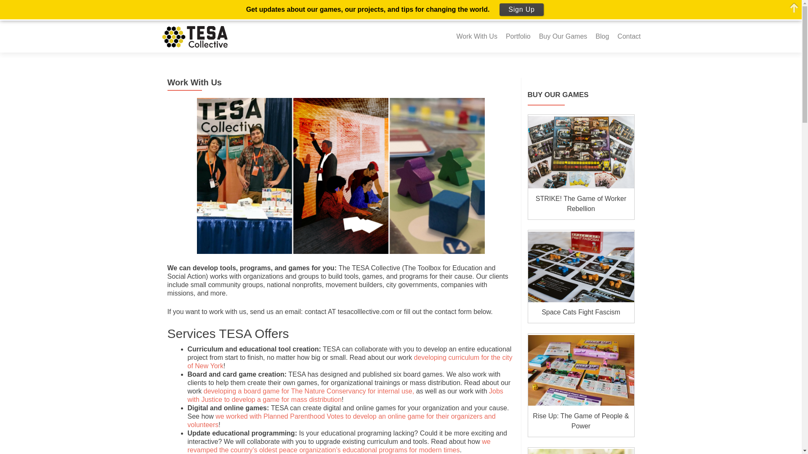  I want to click on Buy Our Games, so click(563, 36).